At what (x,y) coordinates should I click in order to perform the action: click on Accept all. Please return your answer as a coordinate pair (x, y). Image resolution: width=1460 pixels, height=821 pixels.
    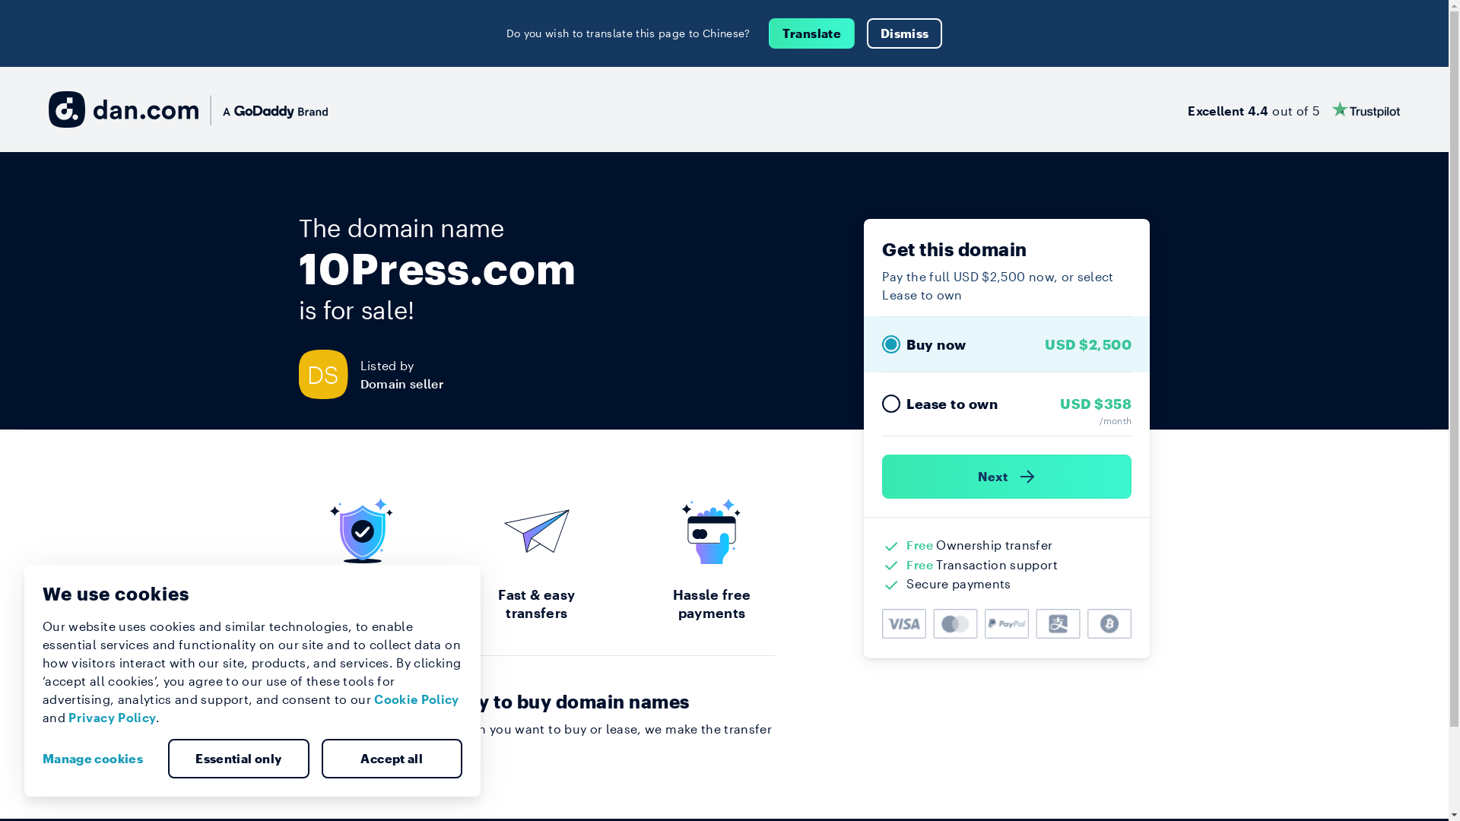
    Looking at the image, I should click on (392, 759).